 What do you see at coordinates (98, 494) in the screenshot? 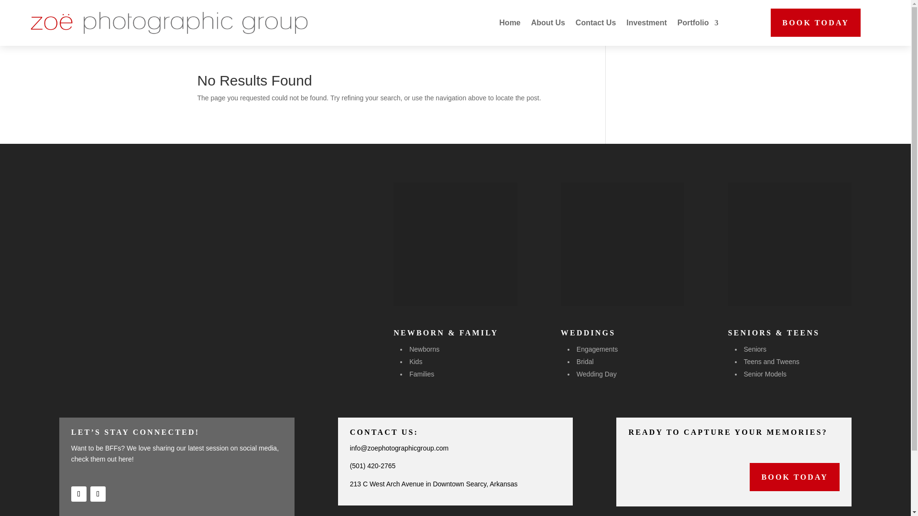
I see `Follow on Instagram` at bounding box center [98, 494].